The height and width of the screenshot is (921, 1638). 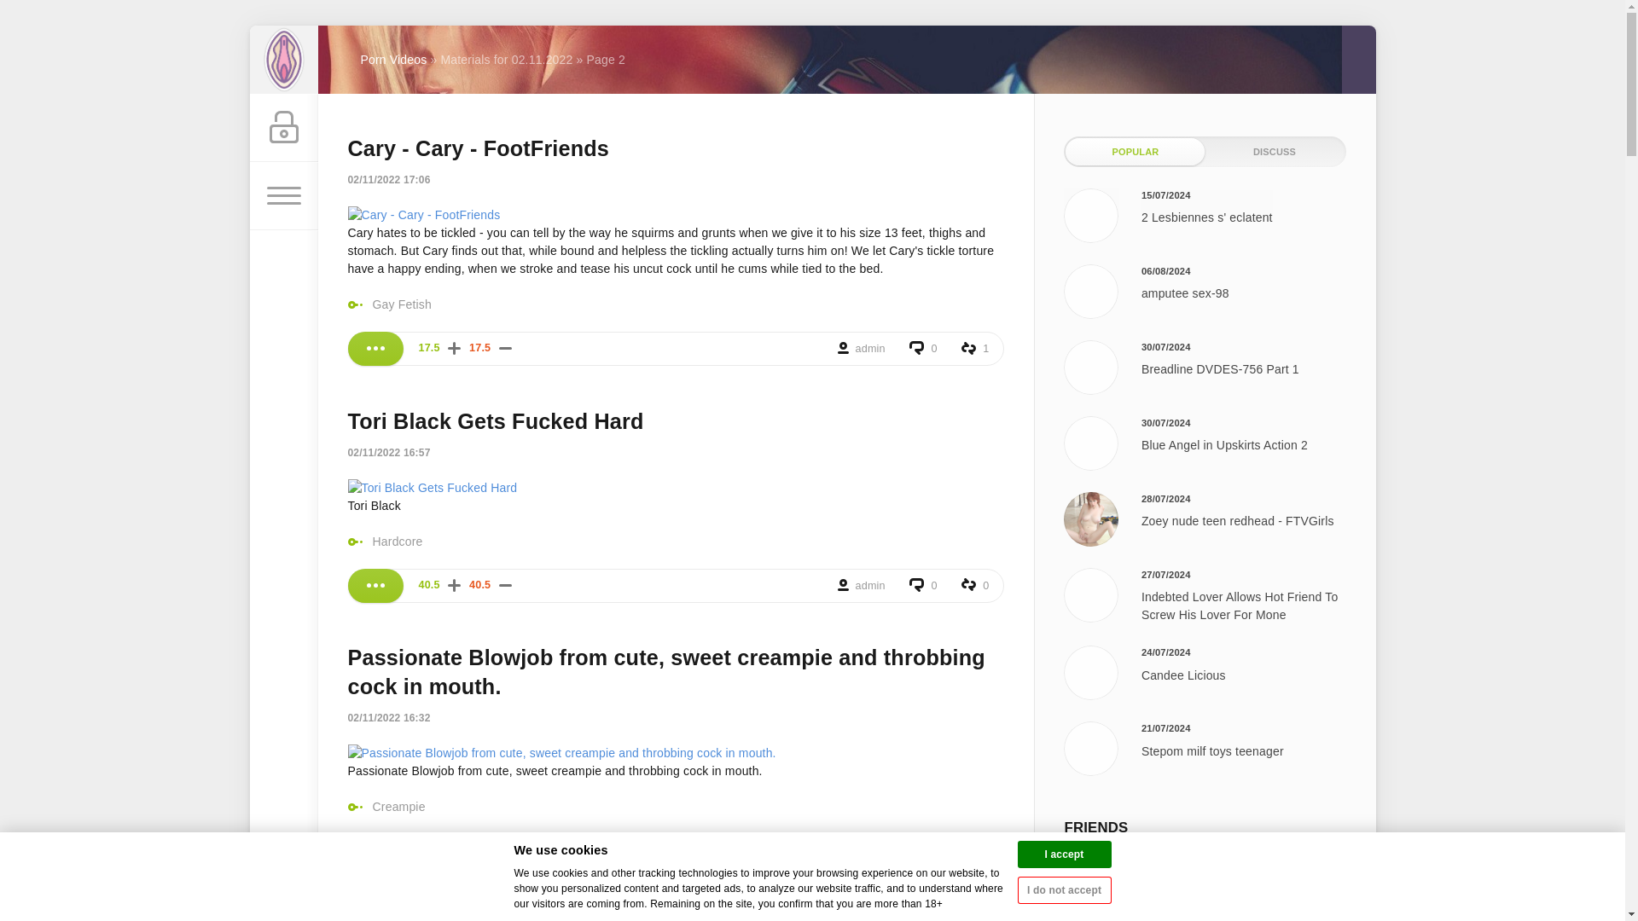 I want to click on Read more: Tori Black Gets Fucked Hard, so click(x=375, y=586).